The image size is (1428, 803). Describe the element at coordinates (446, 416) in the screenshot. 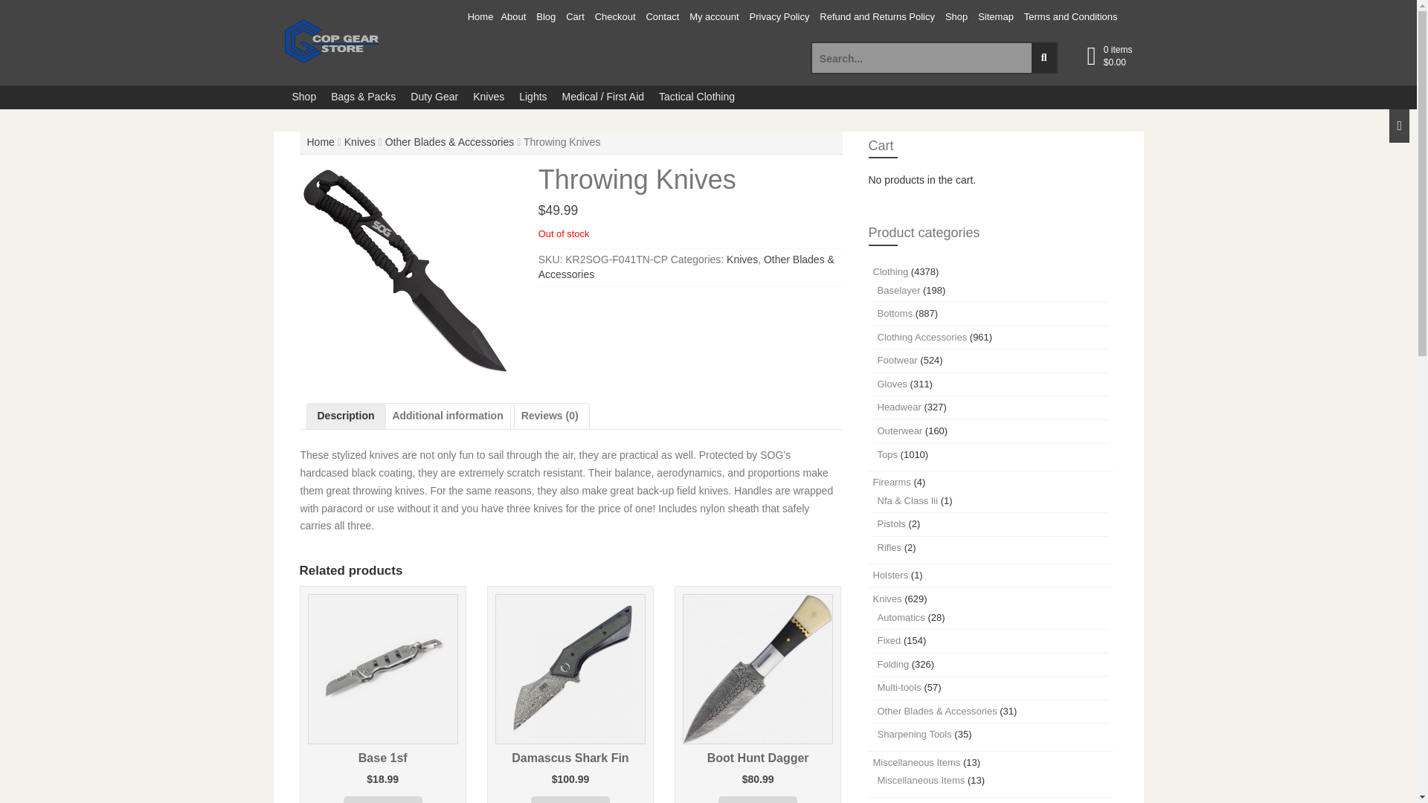

I see `Additional information` at that location.